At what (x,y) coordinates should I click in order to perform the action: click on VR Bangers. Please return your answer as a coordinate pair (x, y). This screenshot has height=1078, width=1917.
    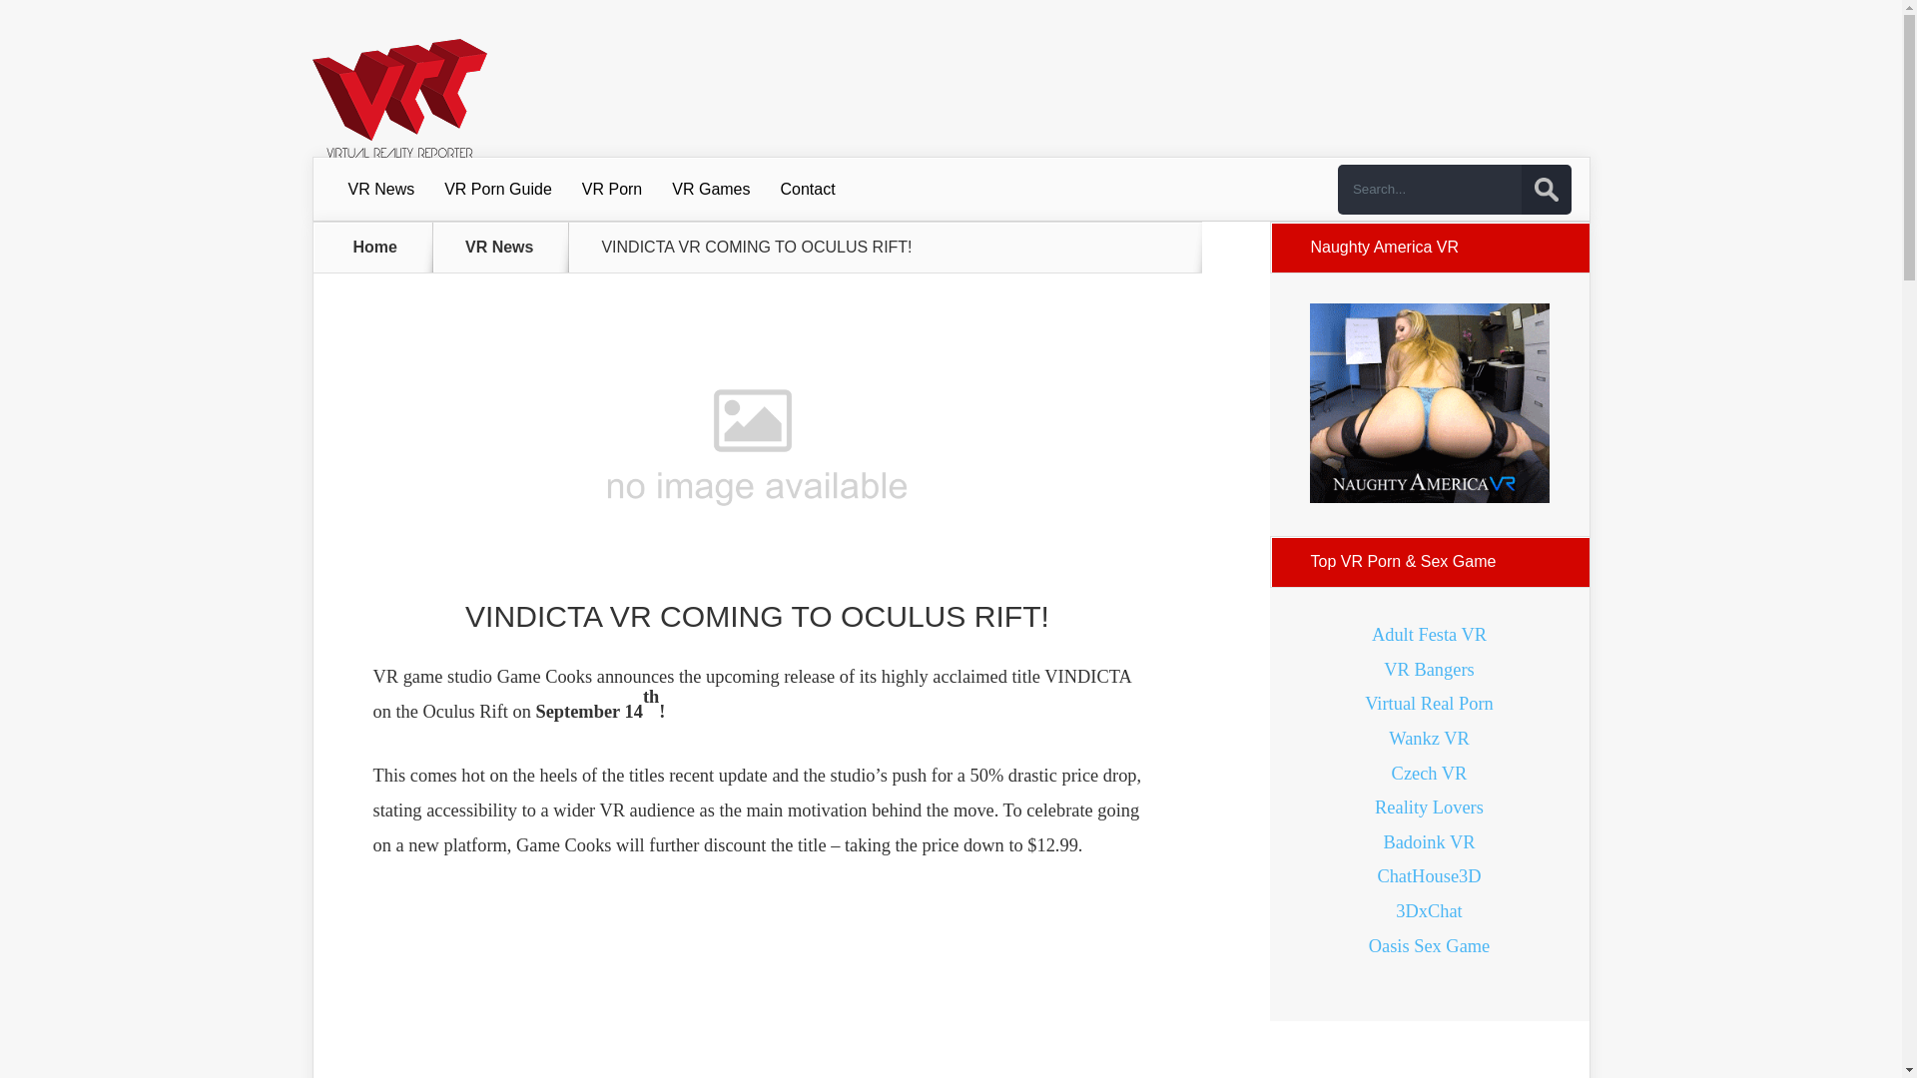
    Looking at the image, I should click on (1429, 669).